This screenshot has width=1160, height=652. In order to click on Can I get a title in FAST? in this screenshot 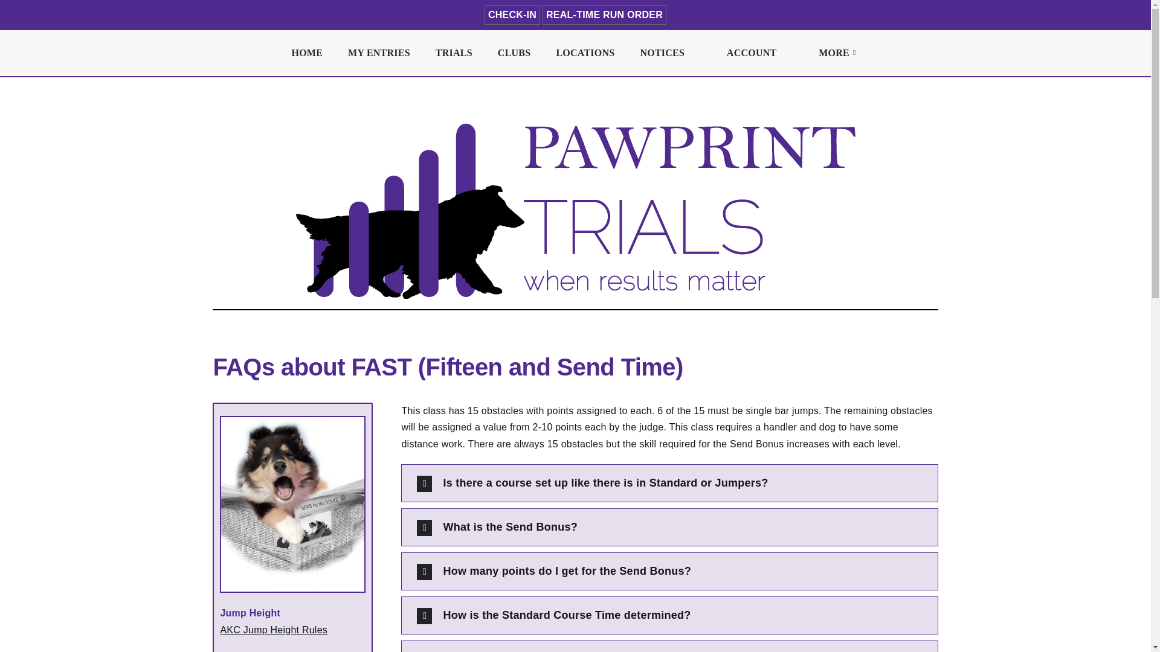, I will do `click(669, 646)`.